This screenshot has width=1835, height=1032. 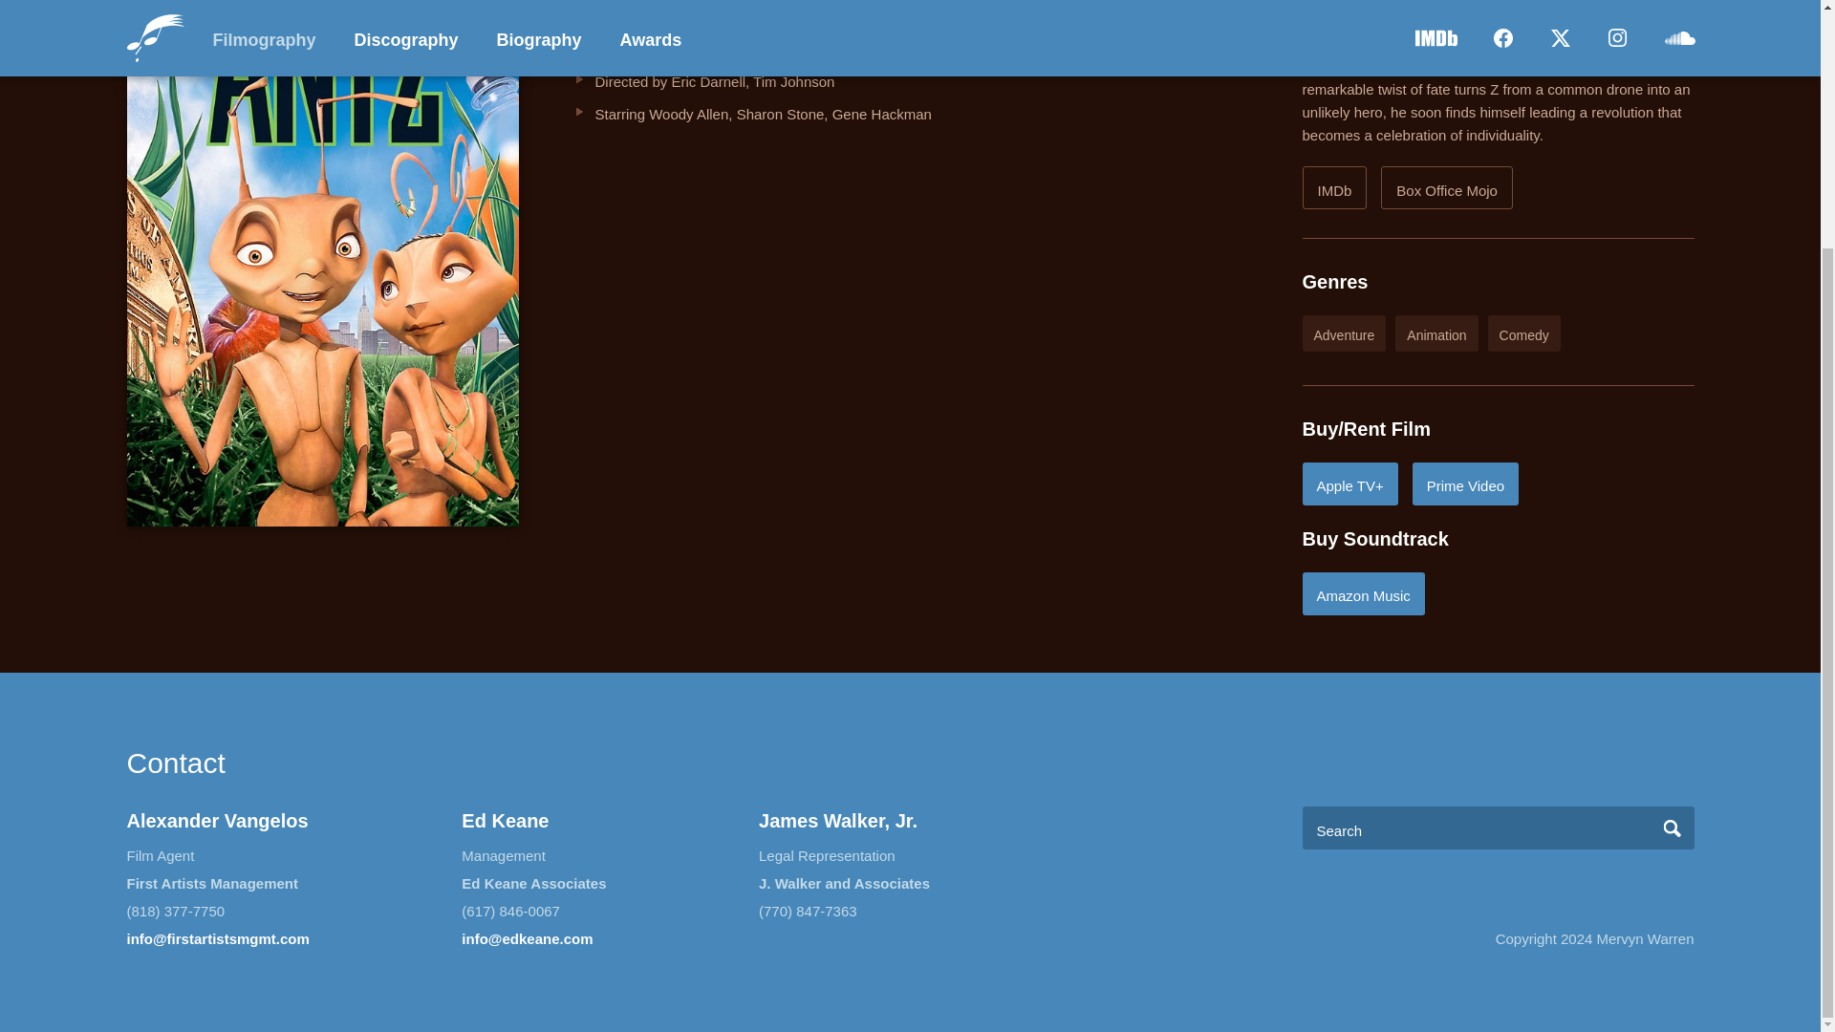 What do you see at coordinates (1334, 187) in the screenshot?
I see `IMDb` at bounding box center [1334, 187].